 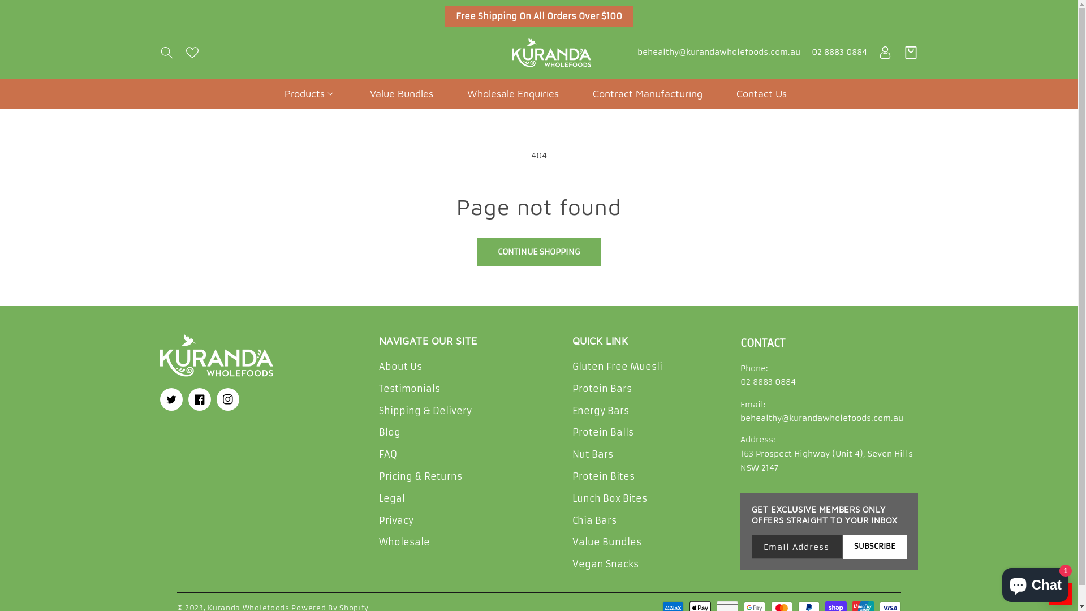 What do you see at coordinates (607, 542) in the screenshot?
I see `Value Bundles` at bounding box center [607, 542].